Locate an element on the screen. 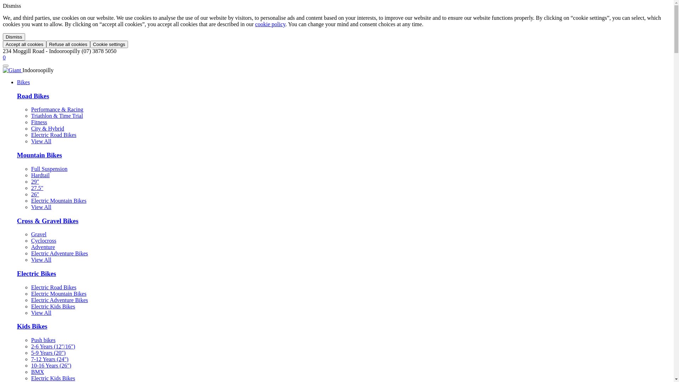  Adventure is located at coordinates (43, 247).